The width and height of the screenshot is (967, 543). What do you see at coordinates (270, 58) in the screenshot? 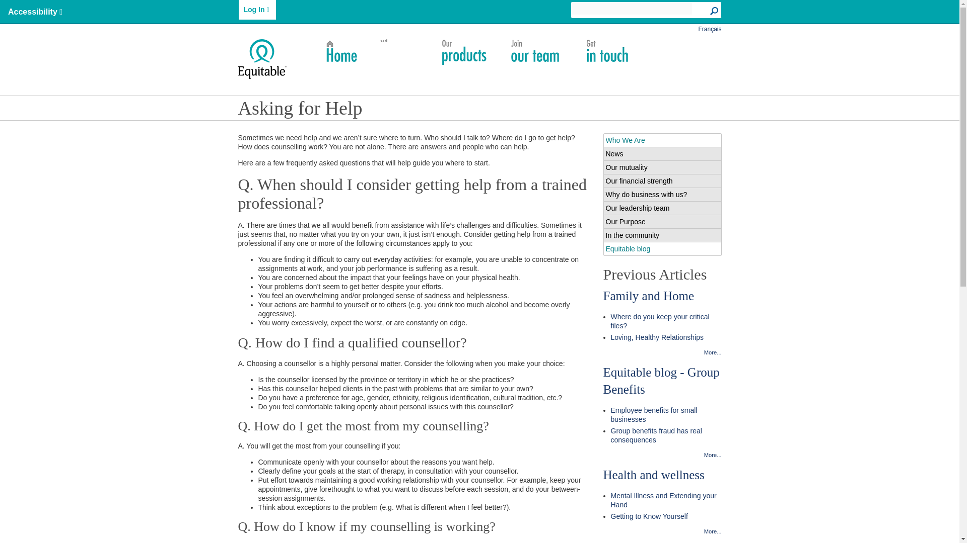
I see `Home` at bounding box center [270, 58].